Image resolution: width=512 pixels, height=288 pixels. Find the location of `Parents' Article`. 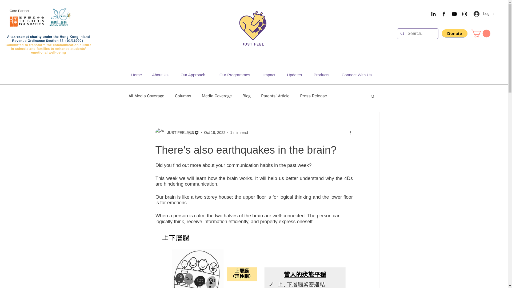

Parents' Article is located at coordinates (275, 96).